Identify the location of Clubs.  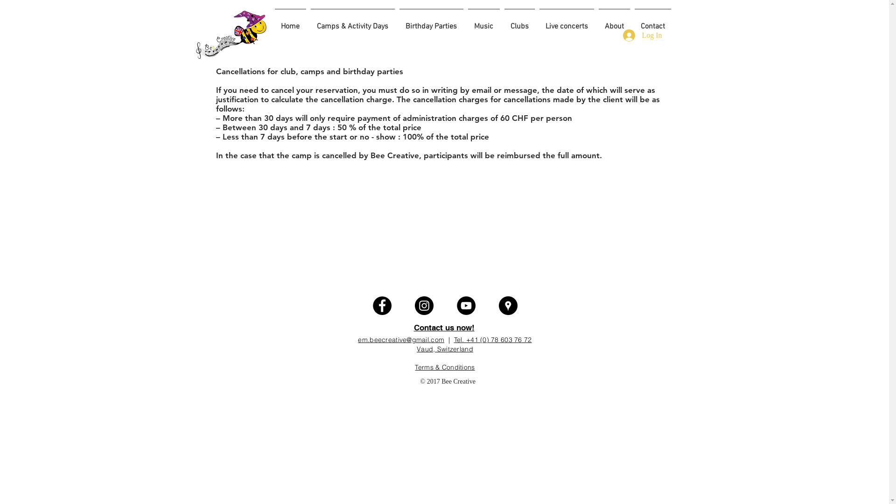
(520, 22).